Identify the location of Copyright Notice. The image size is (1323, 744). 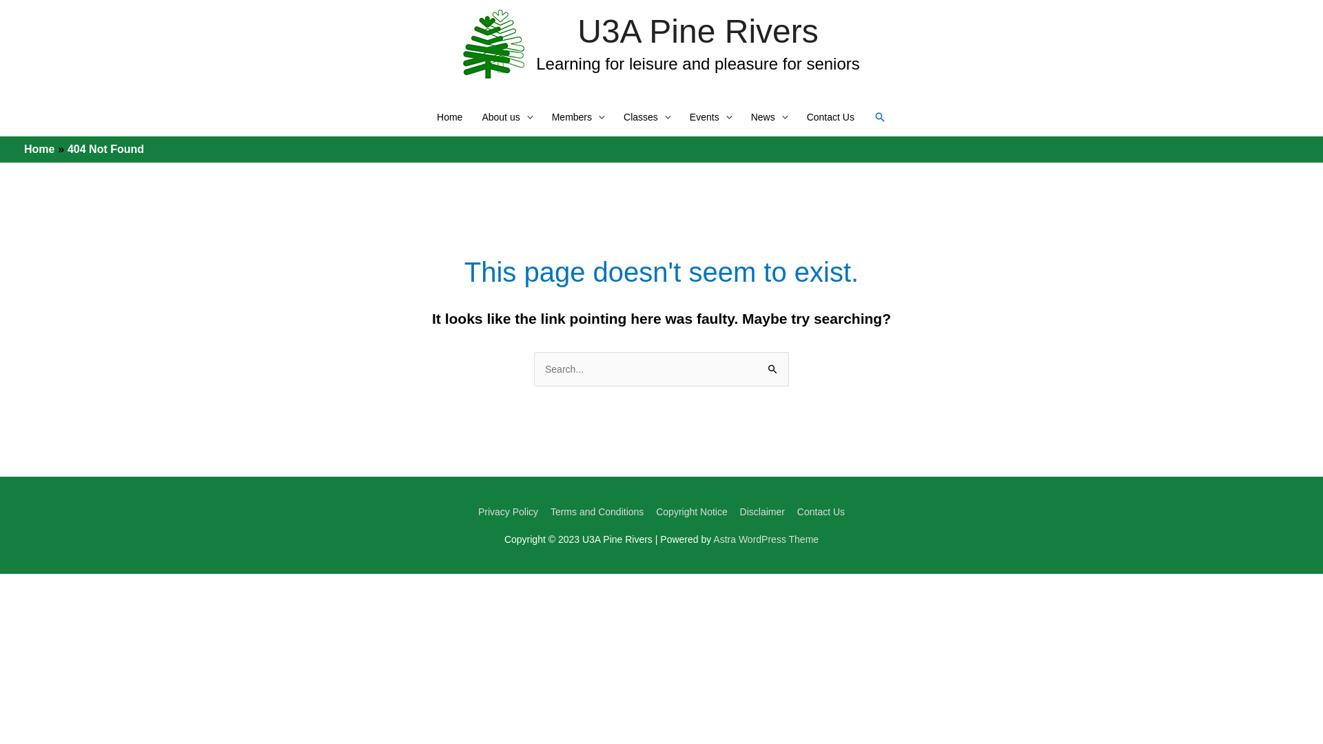
(692, 512).